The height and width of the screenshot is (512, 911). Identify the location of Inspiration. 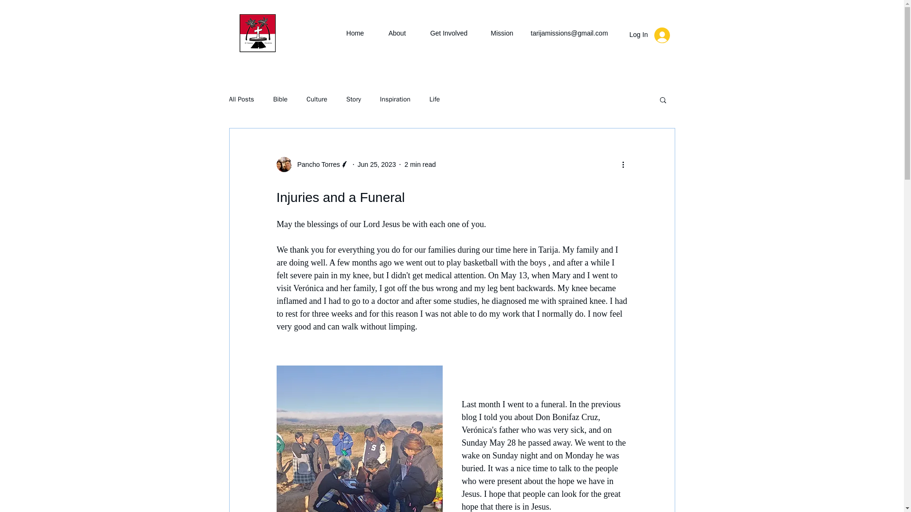
(395, 100).